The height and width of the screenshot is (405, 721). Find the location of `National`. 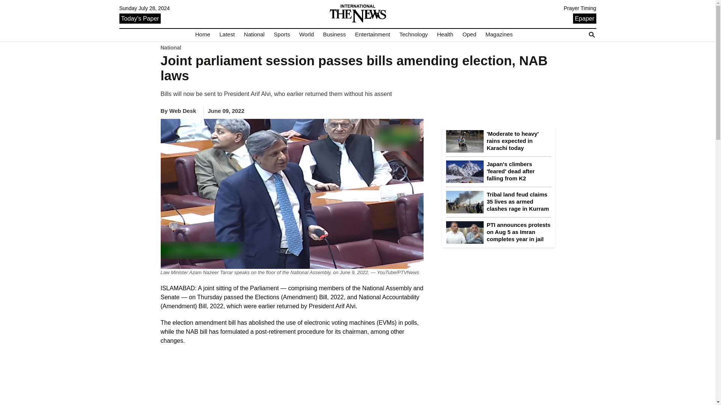

National is located at coordinates (254, 34).